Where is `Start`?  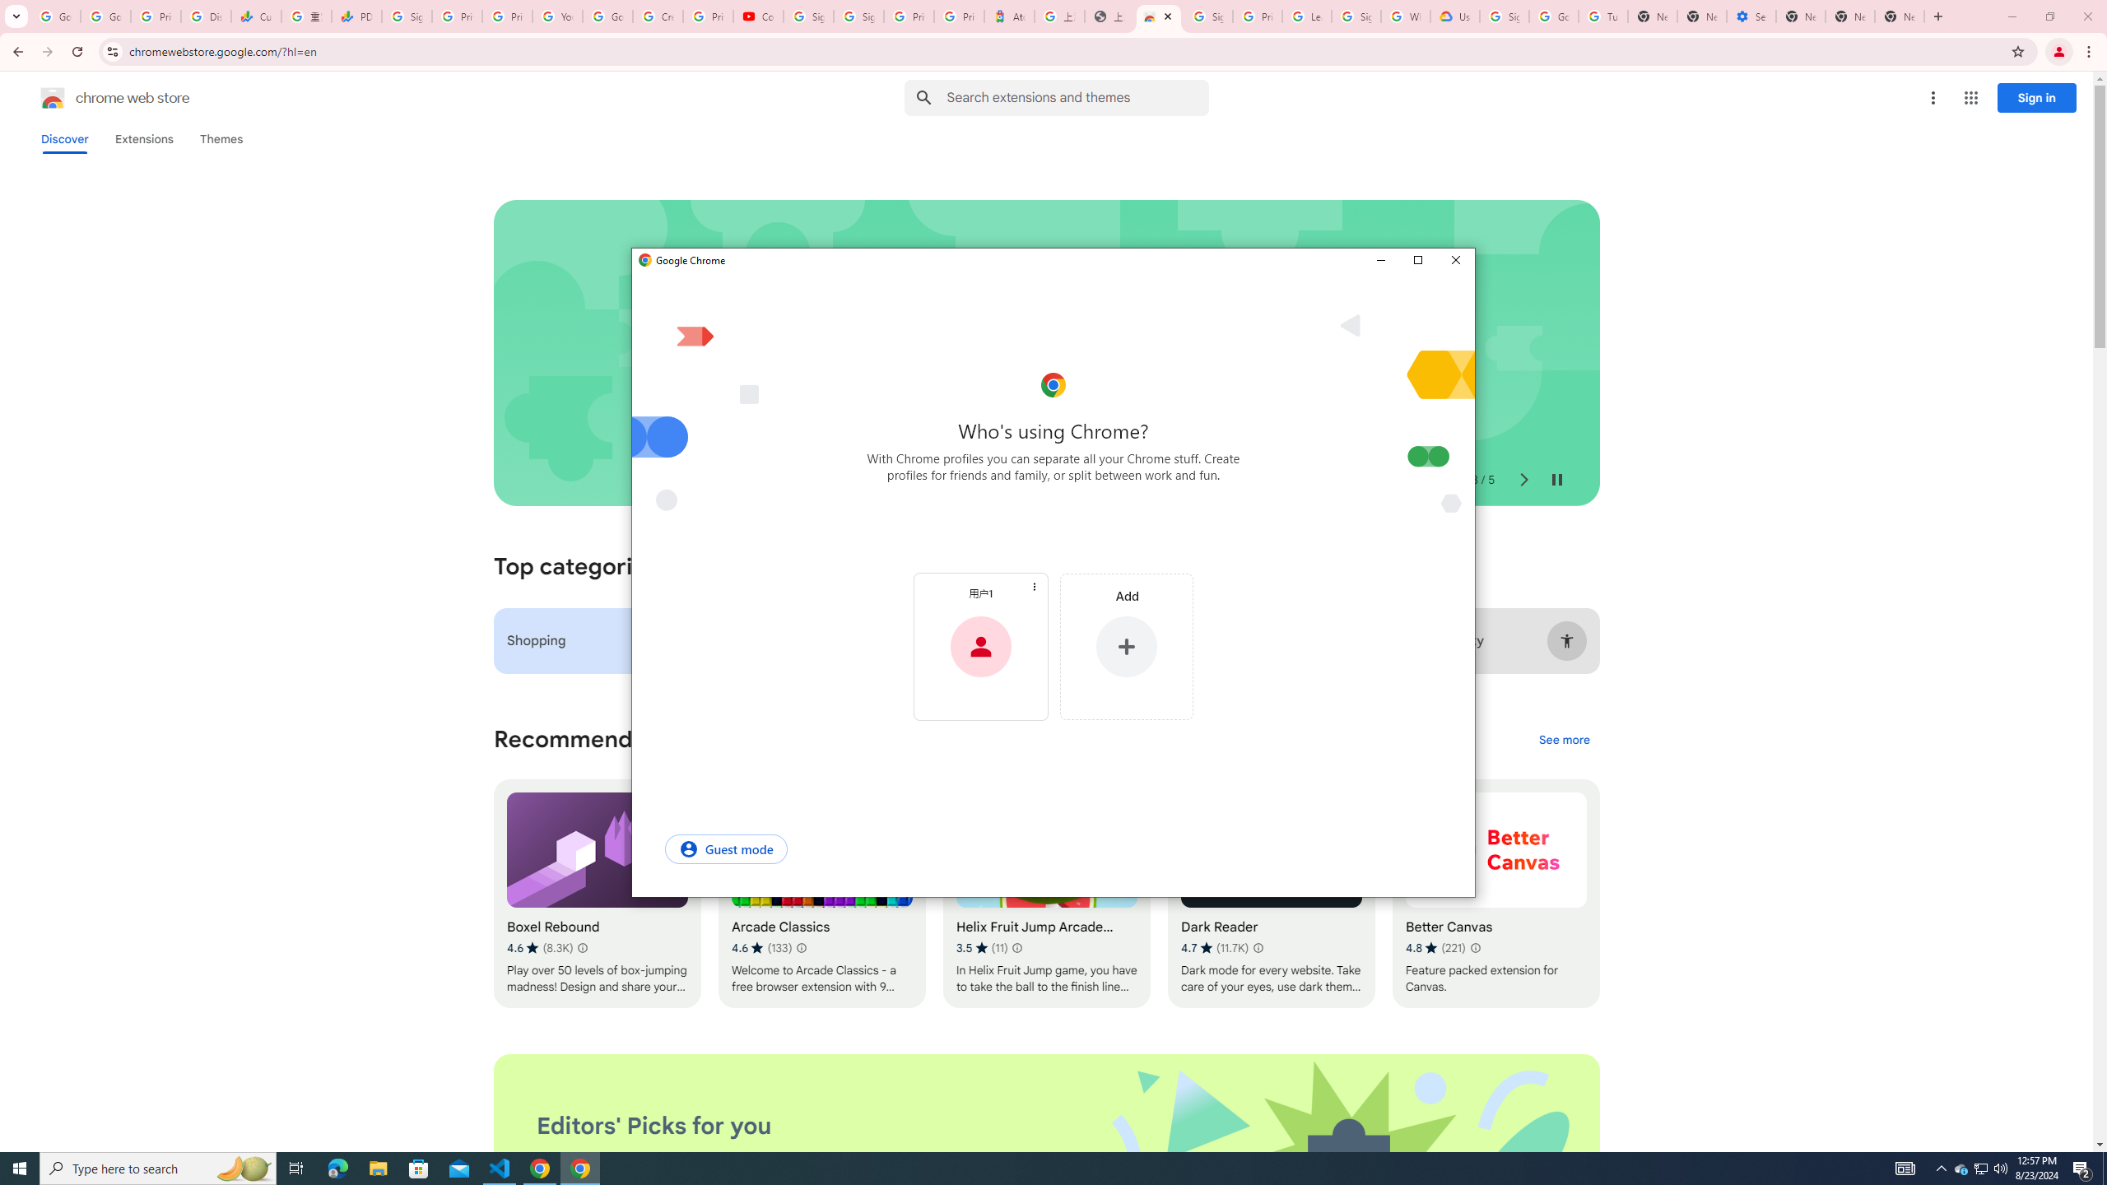
Start is located at coordinates (20, 1169).